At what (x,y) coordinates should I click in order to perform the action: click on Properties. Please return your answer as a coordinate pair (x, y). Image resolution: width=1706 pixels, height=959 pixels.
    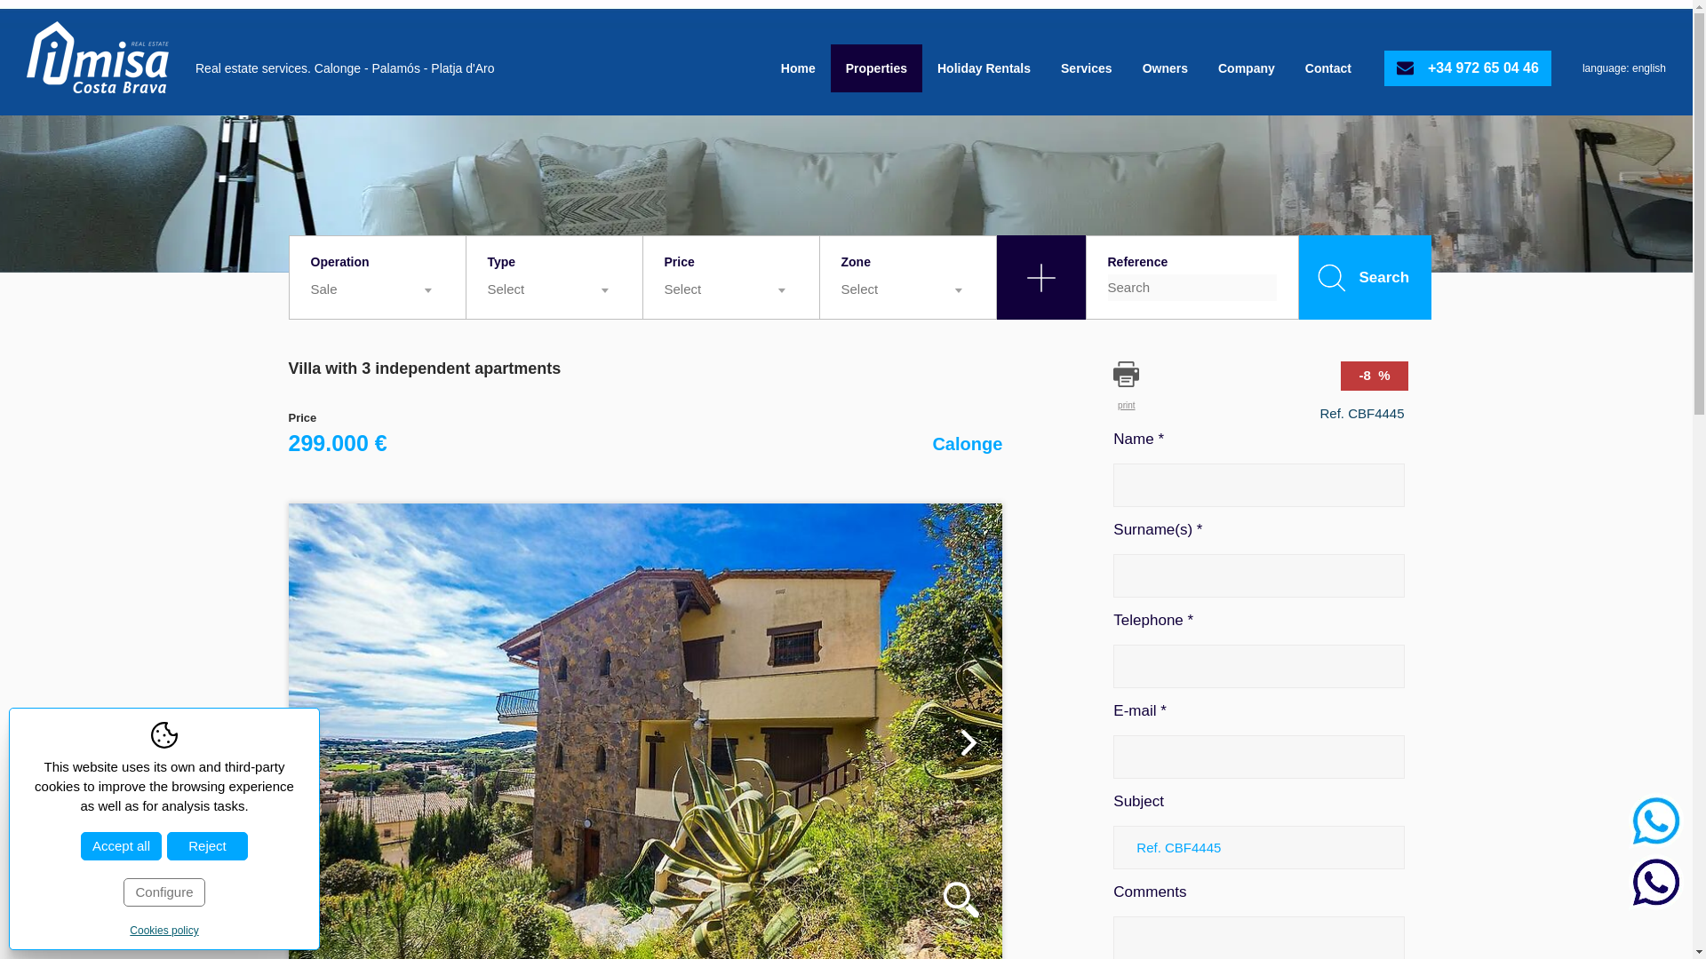
    Looking at the image, I should click on (876, 67).